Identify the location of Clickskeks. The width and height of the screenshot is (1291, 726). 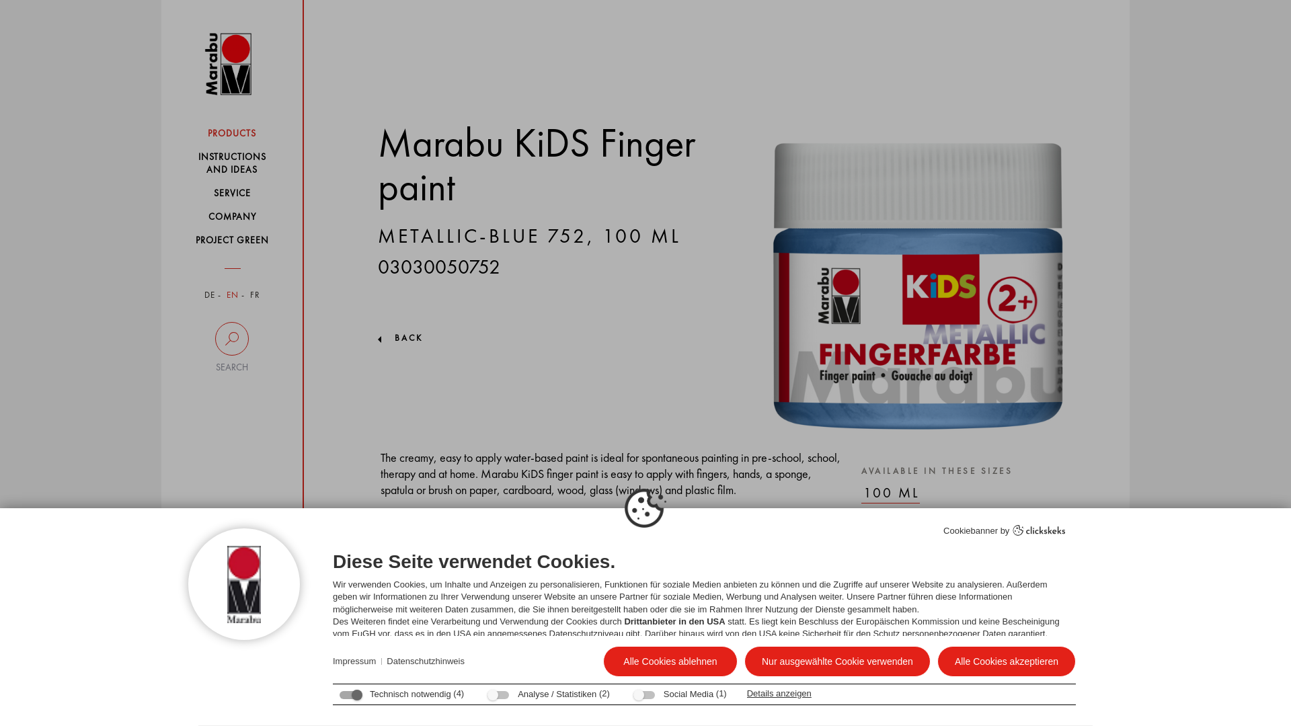
(1039, 532).